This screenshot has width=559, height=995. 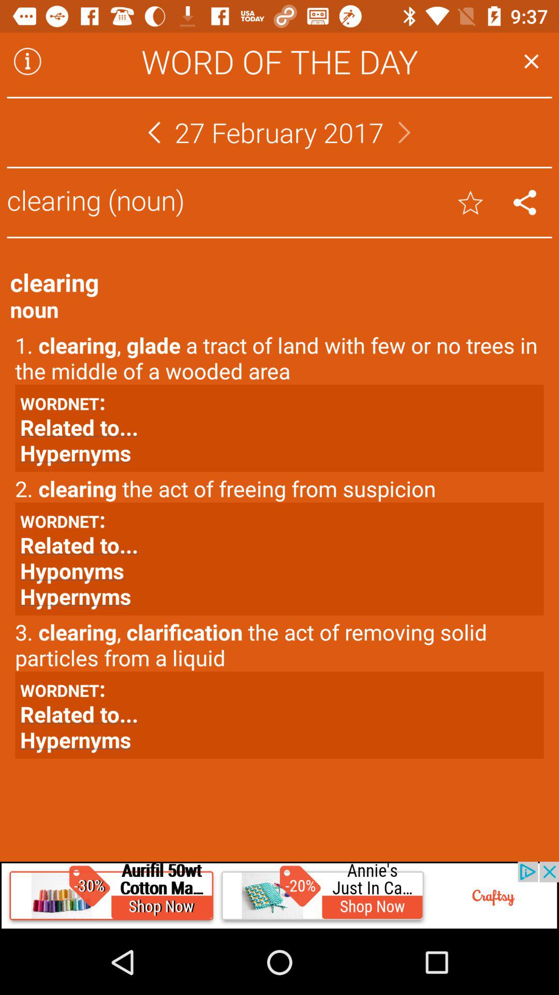 What do you see at coordinates (531, 61) in the screenshot?
I see `close this window` at bounding box center [531, 61].